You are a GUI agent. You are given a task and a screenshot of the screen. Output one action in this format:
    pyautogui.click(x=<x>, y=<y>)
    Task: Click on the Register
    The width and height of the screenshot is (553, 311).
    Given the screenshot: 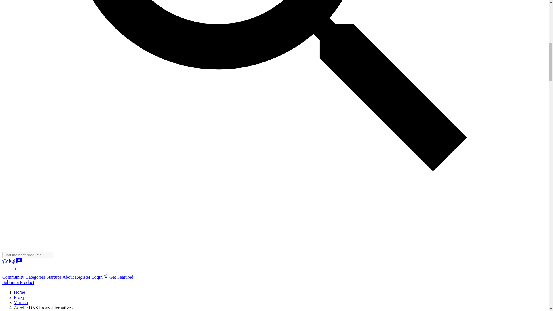 What is the action you would take?
    pyautogui.click(x=82, y=277)
    